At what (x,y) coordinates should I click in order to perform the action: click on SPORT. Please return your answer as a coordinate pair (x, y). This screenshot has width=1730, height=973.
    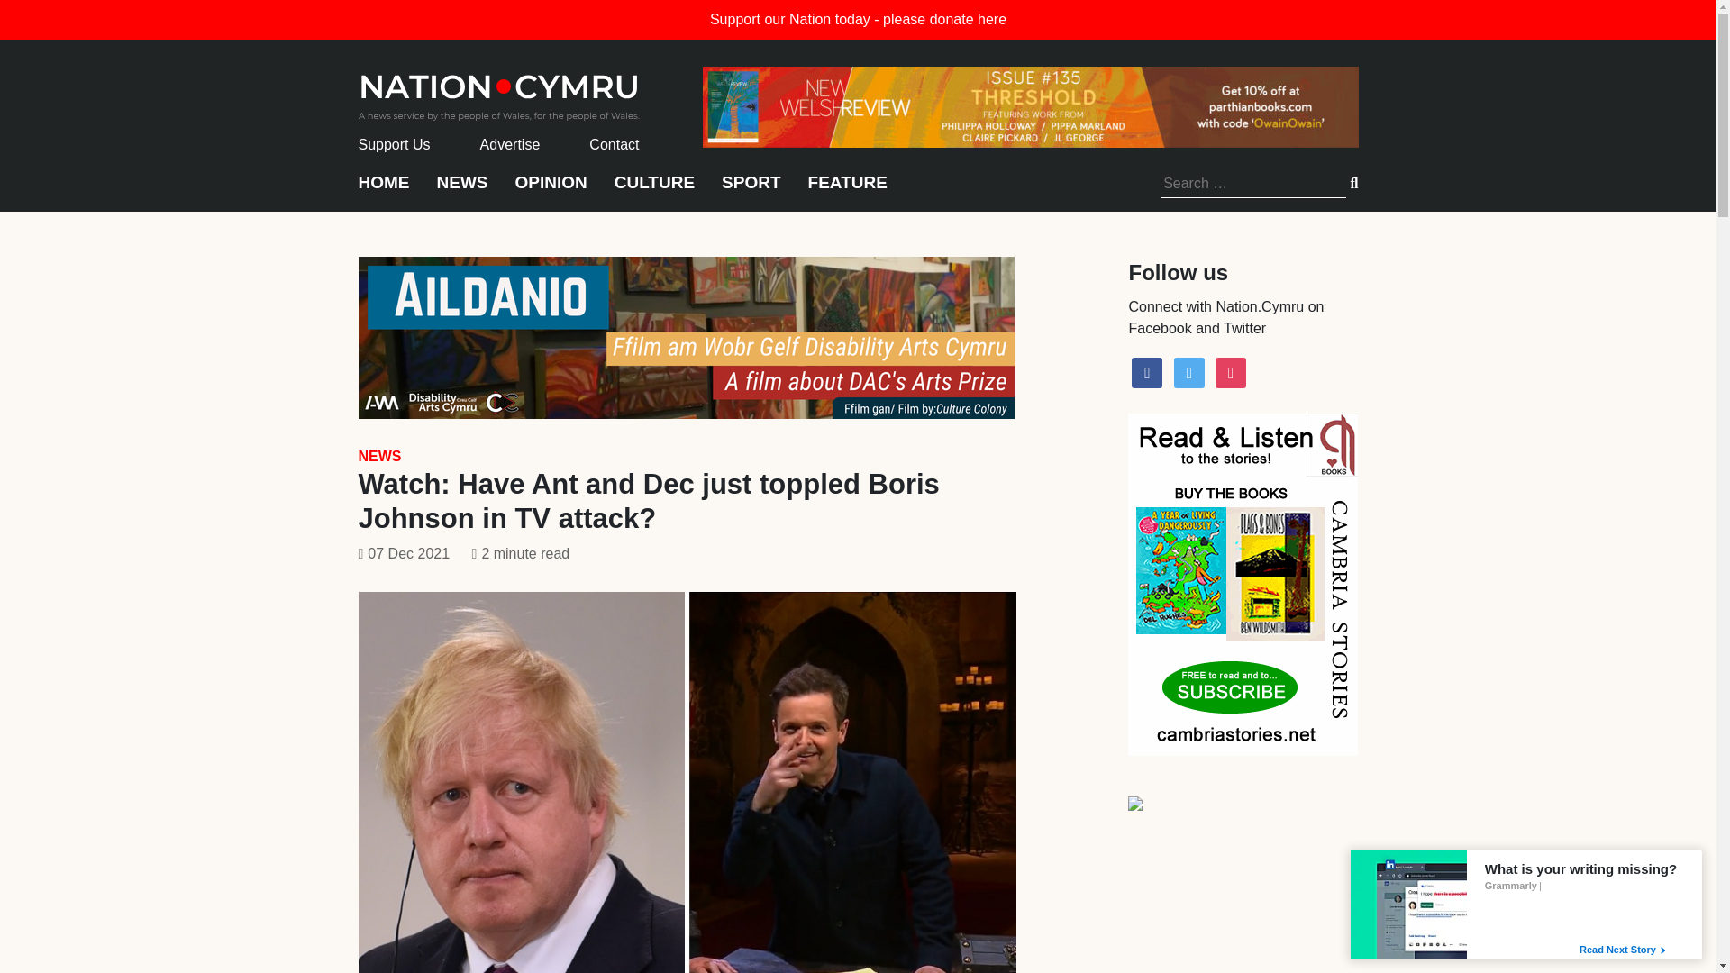
    Looking at the image, I should click on (750, 191).